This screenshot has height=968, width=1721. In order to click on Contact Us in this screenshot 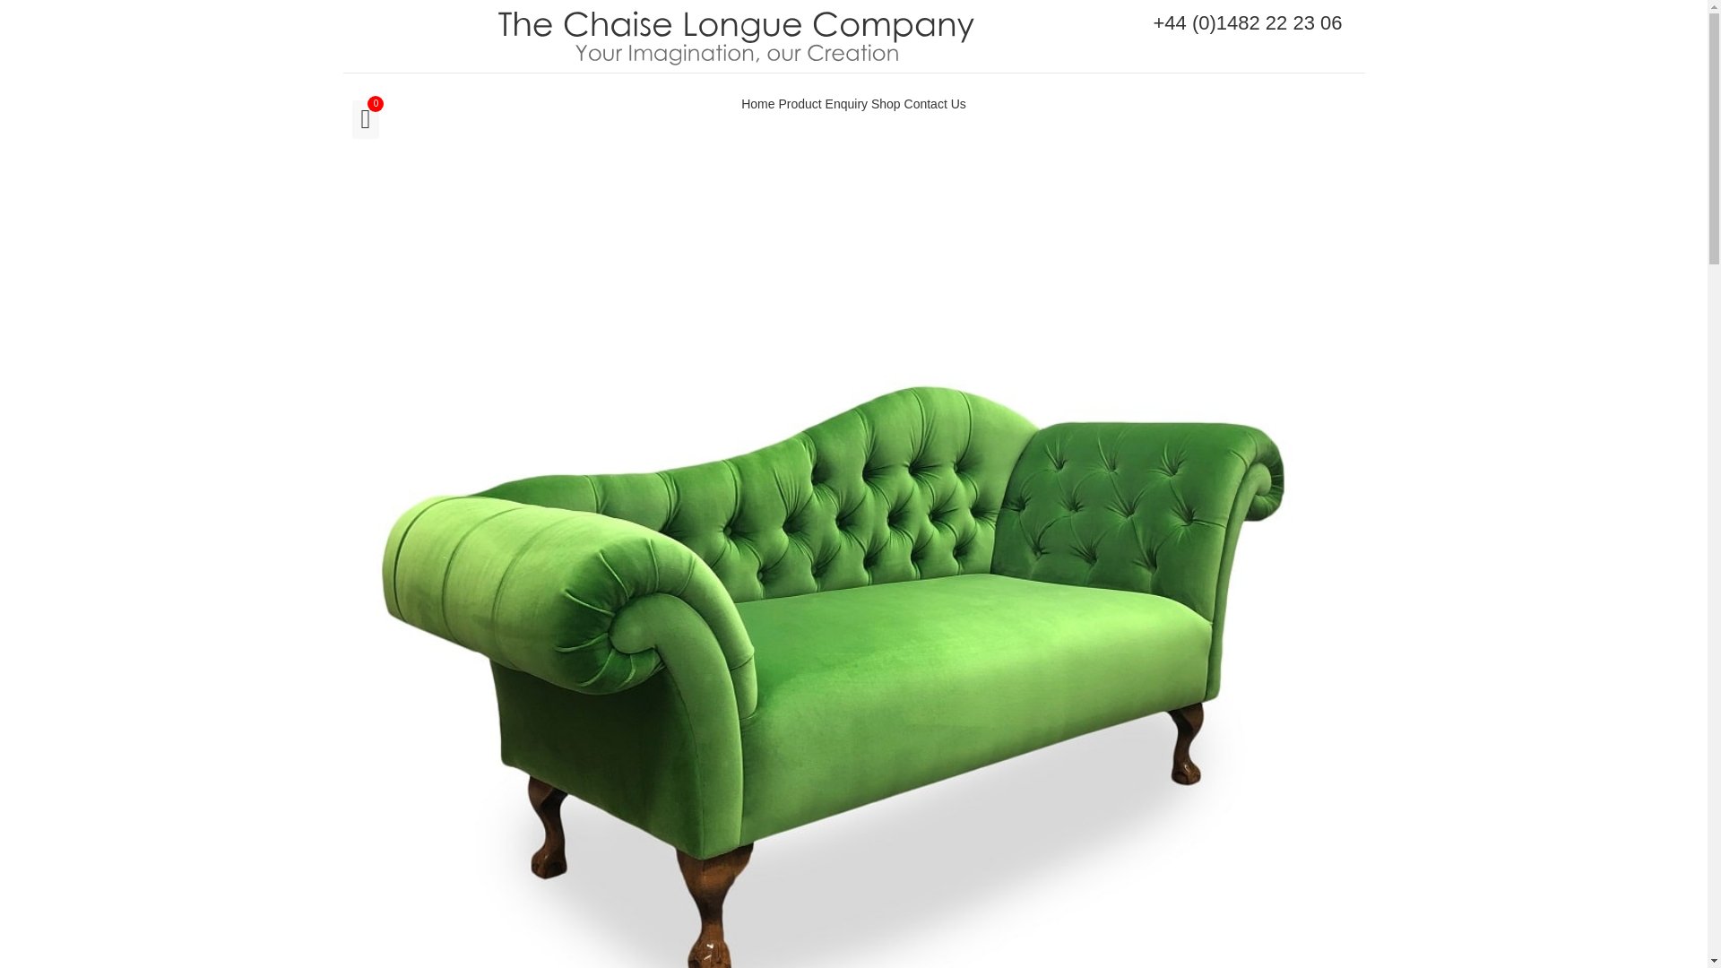, I will do `click(935, 104)`.